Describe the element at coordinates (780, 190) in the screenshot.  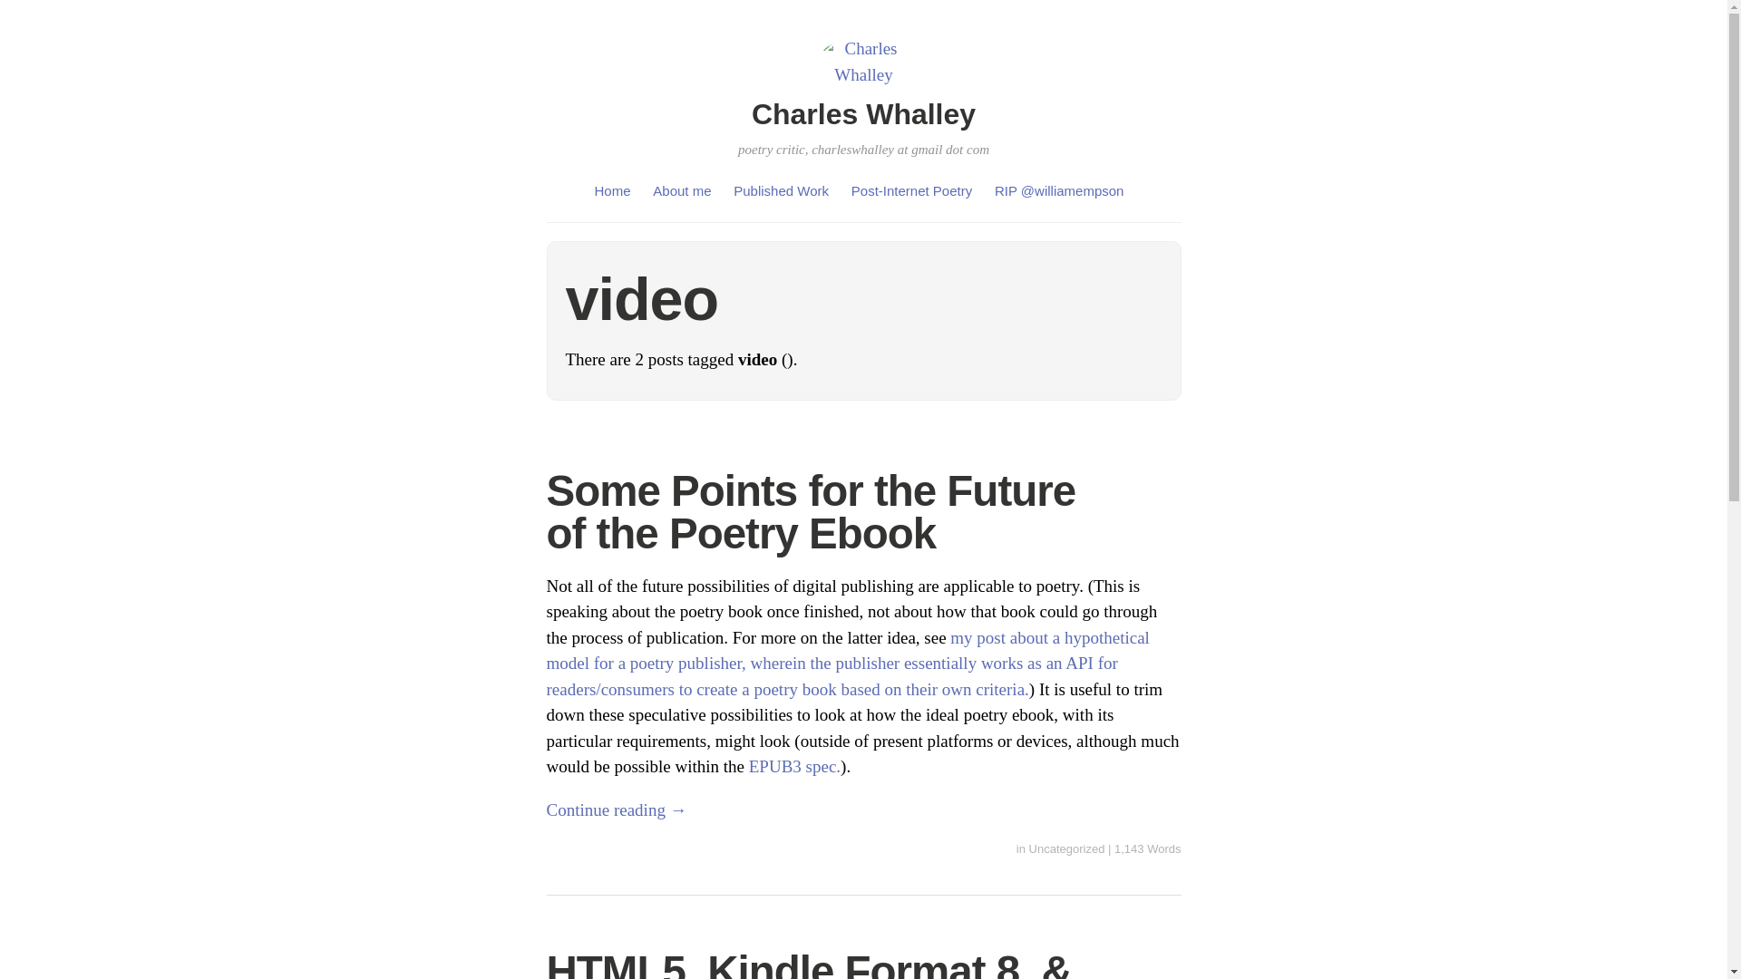
I see `Published Work` at that location.